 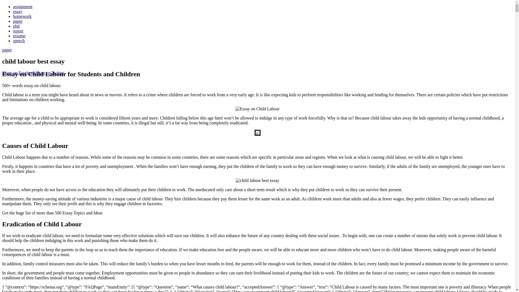 What do you see at coordinates (22, 16) in the screenshot?
I see `homework` at bounding box center [22, 16].